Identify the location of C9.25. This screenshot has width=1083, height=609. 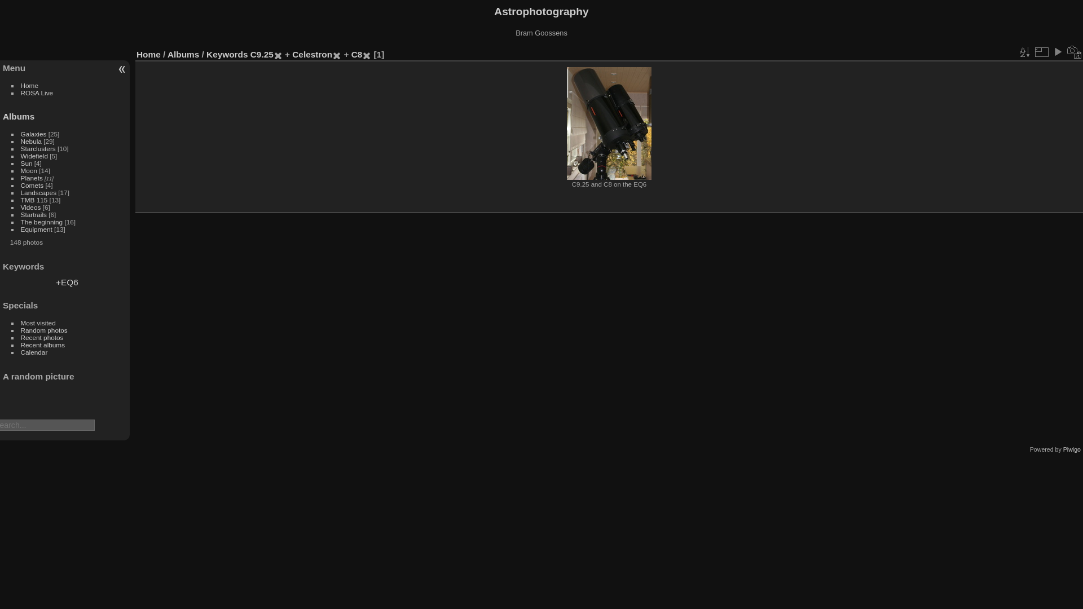
(262, 54).